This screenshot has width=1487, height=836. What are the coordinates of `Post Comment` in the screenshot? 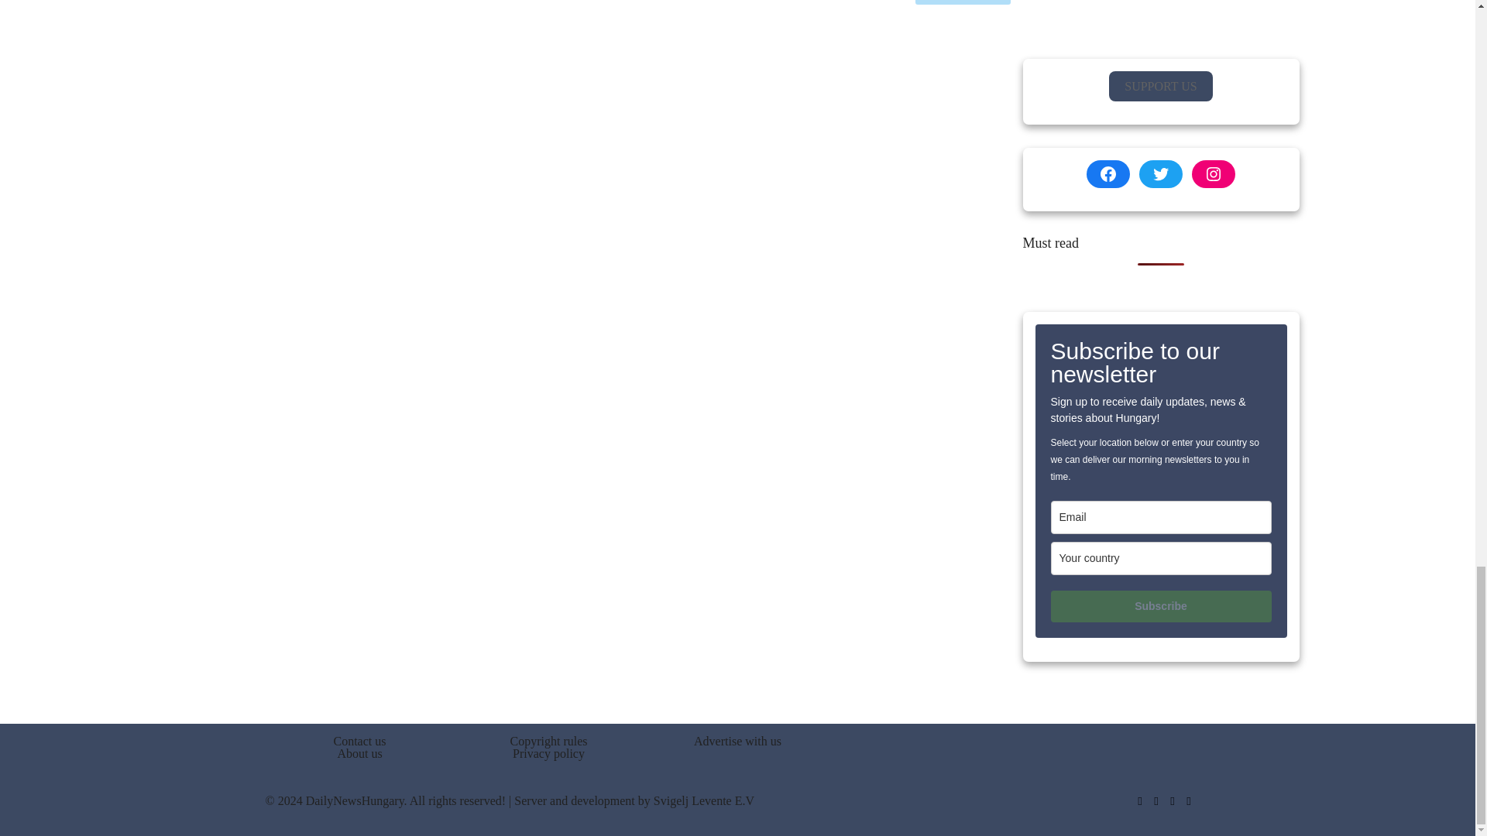 It's located at (963, 2).